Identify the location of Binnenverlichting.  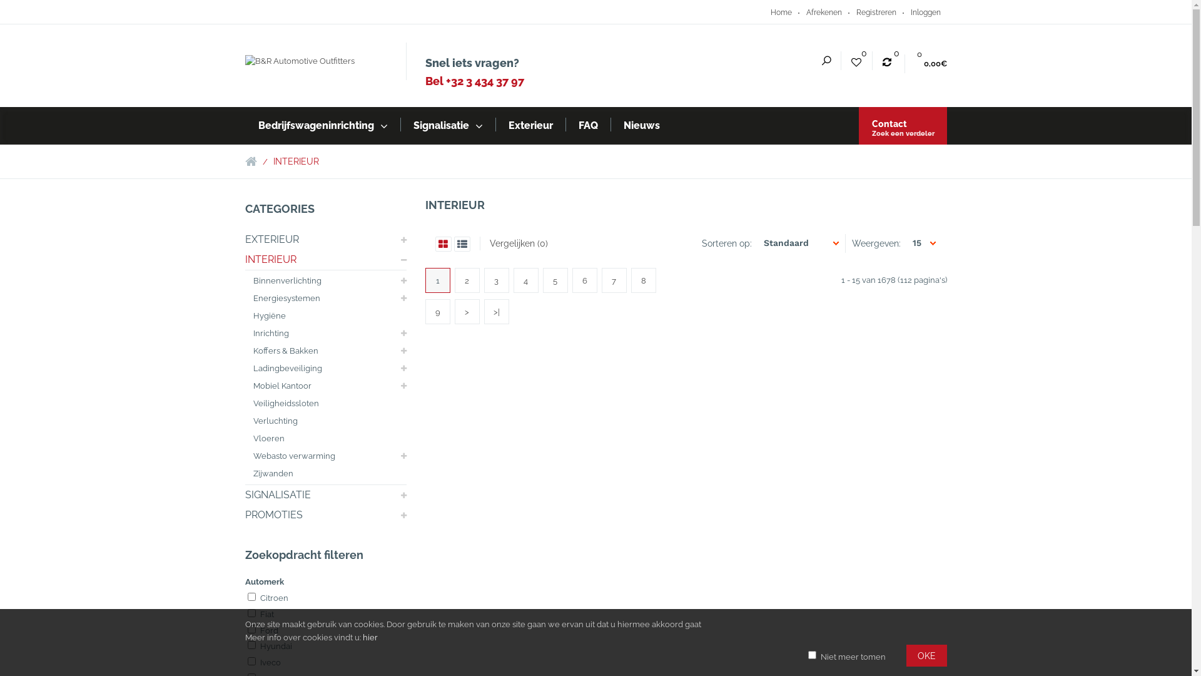
(286, 281).